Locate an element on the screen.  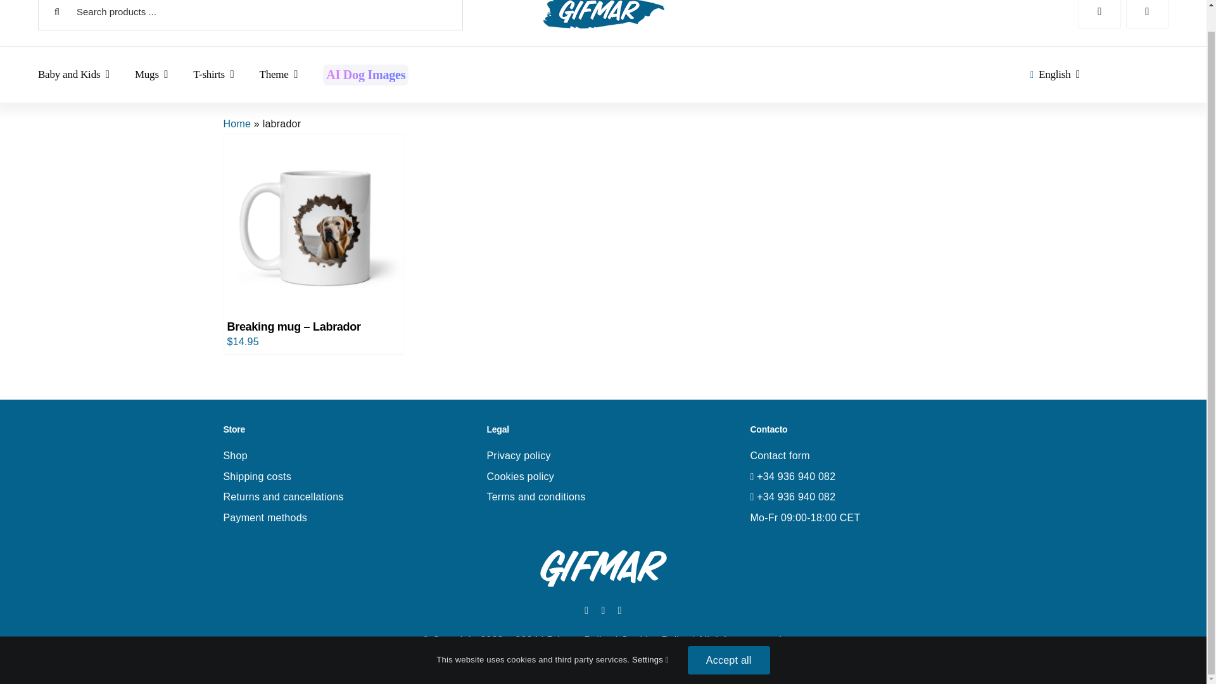
Cookies policy is located at coordinates (521, 476).